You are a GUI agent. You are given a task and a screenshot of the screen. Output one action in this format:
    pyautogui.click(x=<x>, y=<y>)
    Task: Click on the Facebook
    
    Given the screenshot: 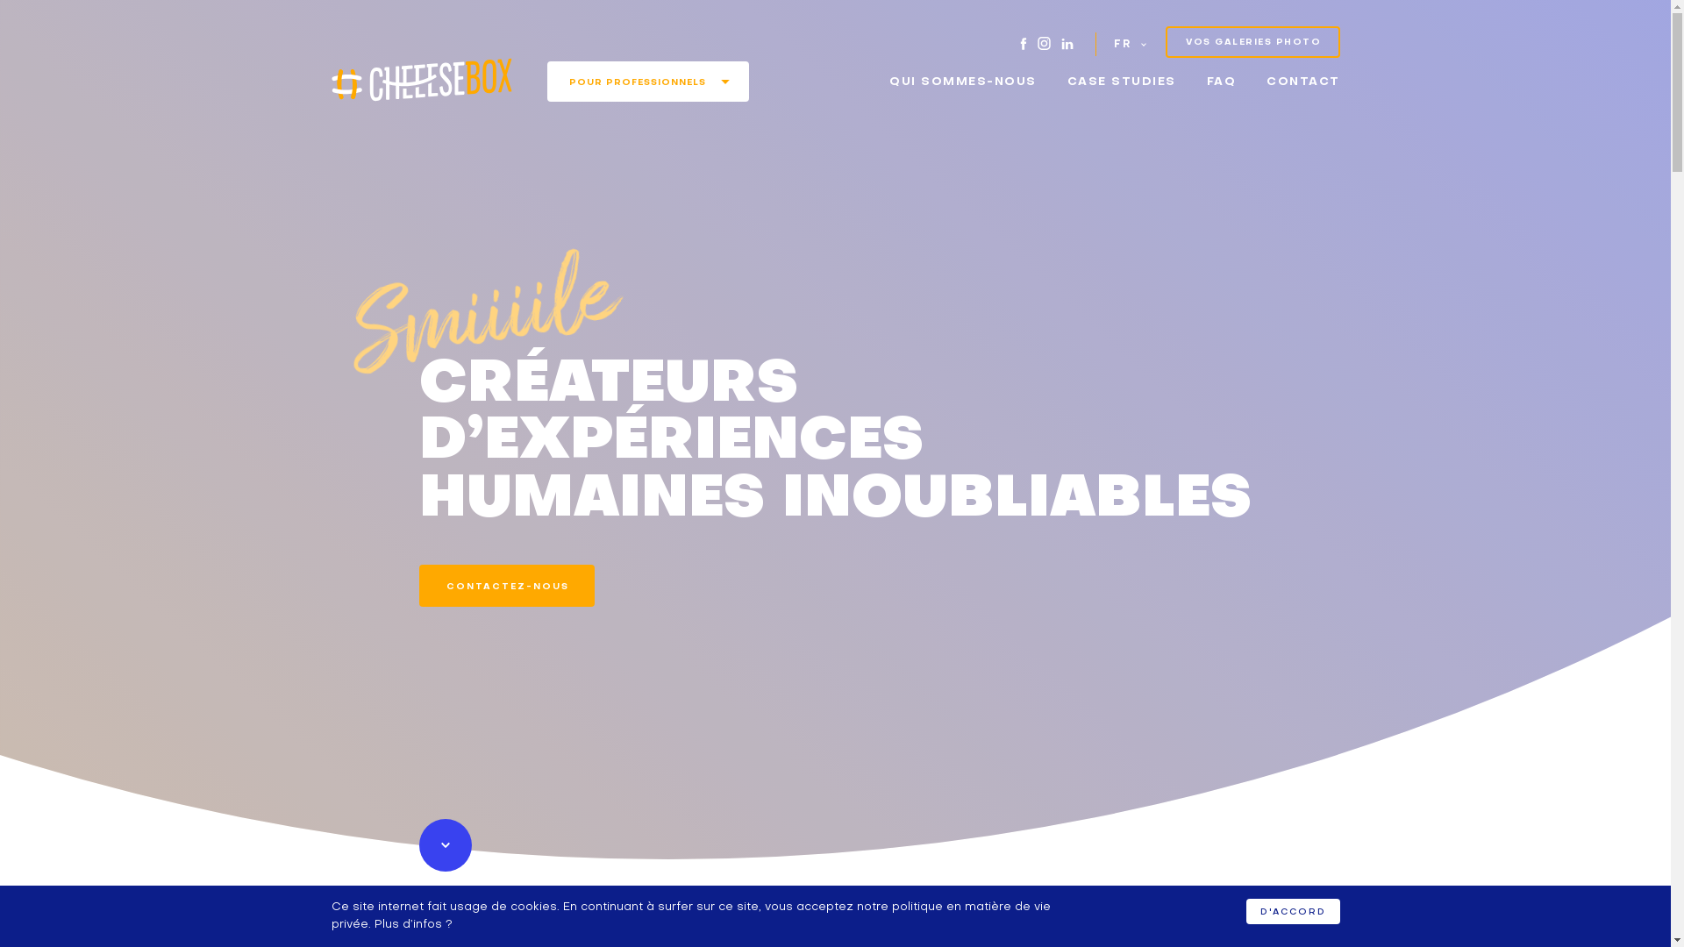 What is the action you would take?
    pyautogui.click(x=1024, y=43)
    